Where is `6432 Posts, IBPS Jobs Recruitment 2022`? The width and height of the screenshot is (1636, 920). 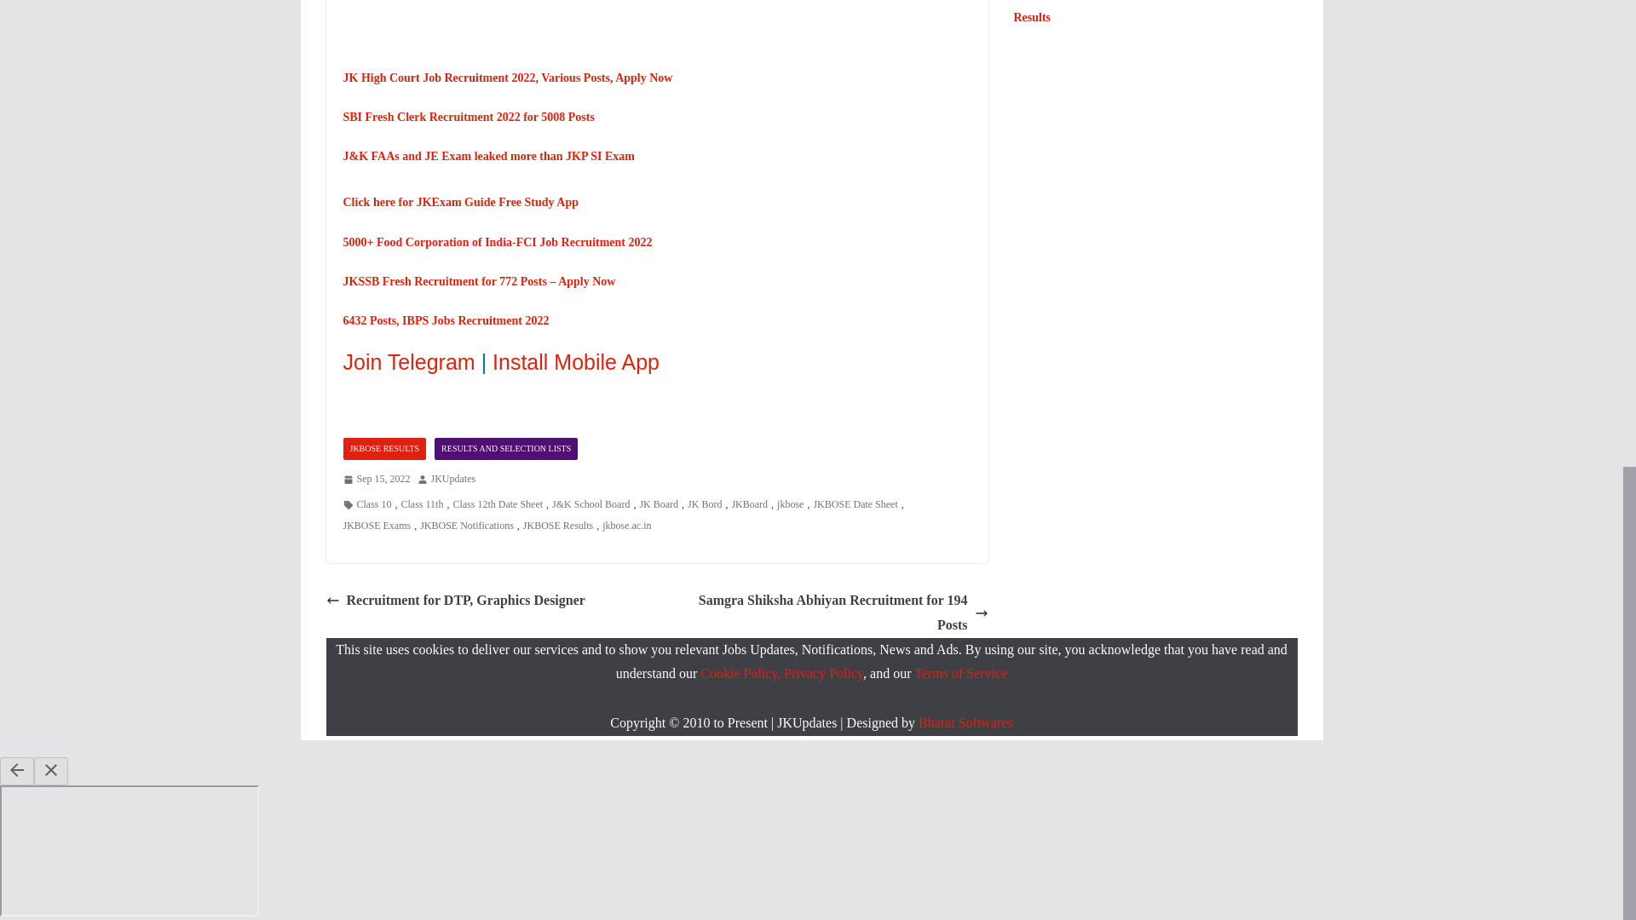 6432 Posts, IBPS Jobs Recruitment 2022 is located at coordinates (445, 320).